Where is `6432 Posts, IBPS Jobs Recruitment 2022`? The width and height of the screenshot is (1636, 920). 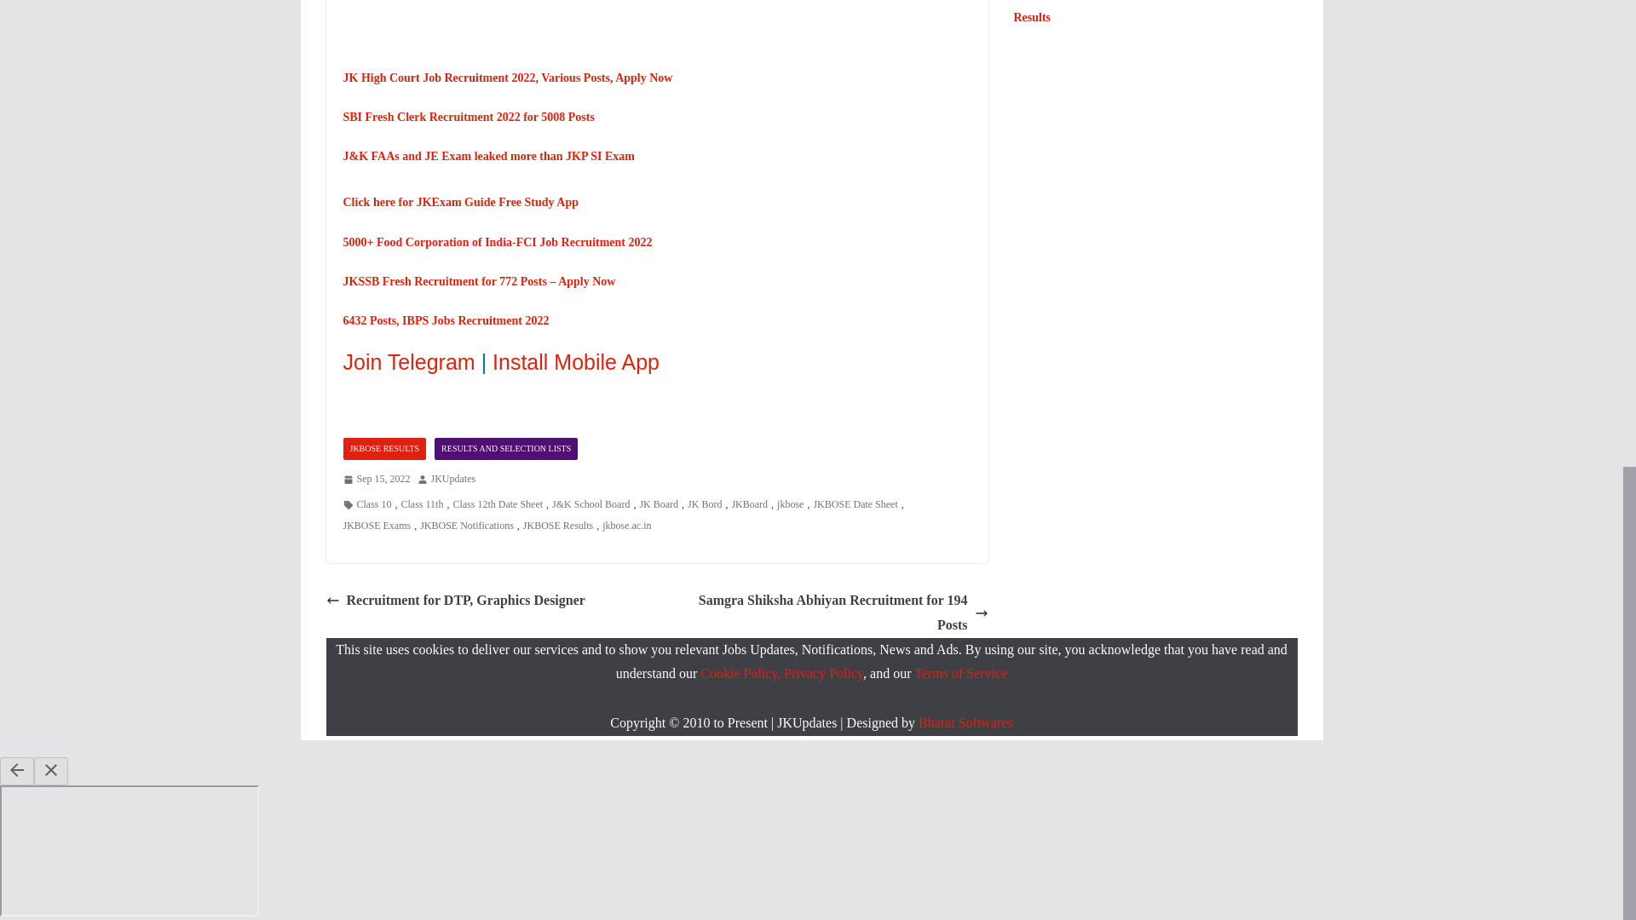 6432 Posts, IBPS Jobs Recruitment 2022 is located at coordinates (445, 320).